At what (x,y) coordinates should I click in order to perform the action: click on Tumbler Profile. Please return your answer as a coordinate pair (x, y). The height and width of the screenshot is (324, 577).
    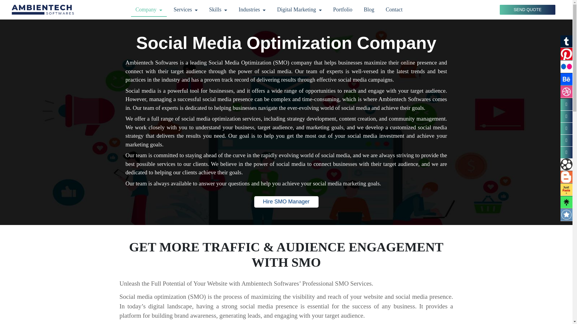
    Looking at the image, I should click on (566, 41).